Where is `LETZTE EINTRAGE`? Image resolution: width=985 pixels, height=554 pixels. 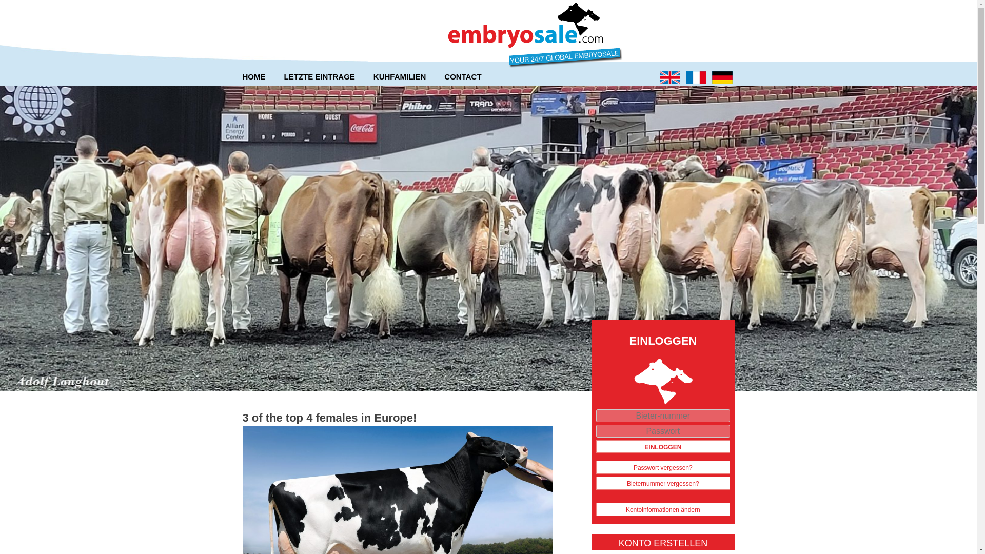
LETZTE EINTRAGE is located at coordinates (319, 77).